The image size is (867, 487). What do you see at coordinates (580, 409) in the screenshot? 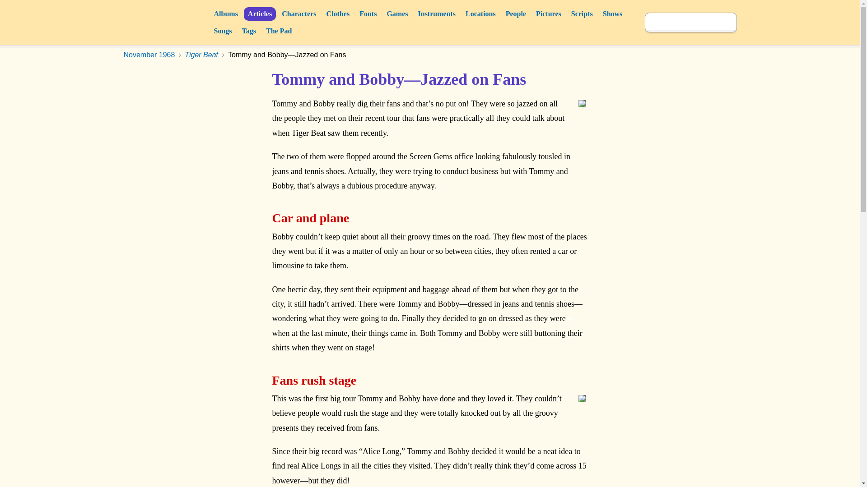
I see `Info` at bounding box center [580, 409].